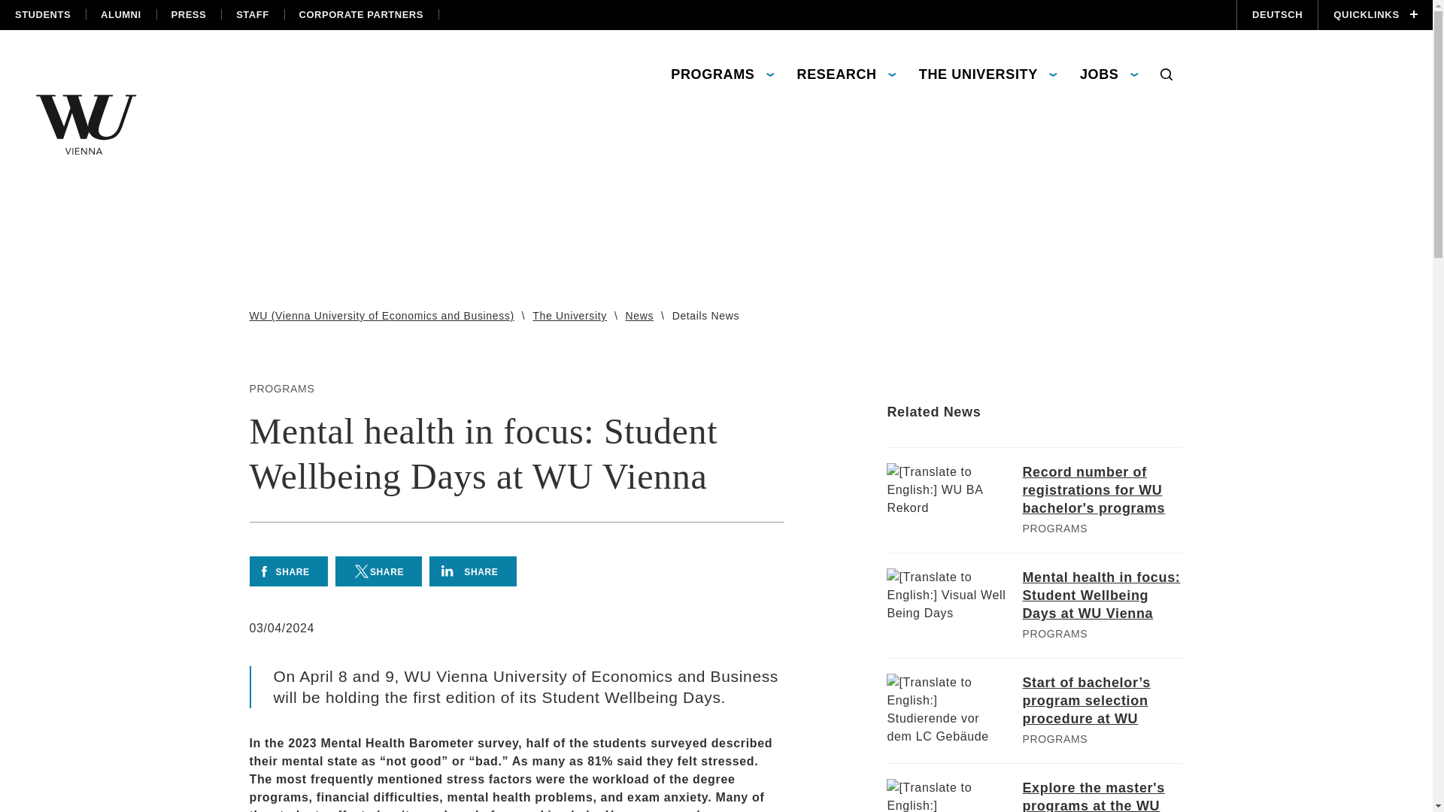 The height and width of the screenshot is (812, 1444). What do you see at coordinates (1103, 489) in the screenshot?
I see `Record number of registrations for WU bachelor's programs` at bounding box center [1103, 489].